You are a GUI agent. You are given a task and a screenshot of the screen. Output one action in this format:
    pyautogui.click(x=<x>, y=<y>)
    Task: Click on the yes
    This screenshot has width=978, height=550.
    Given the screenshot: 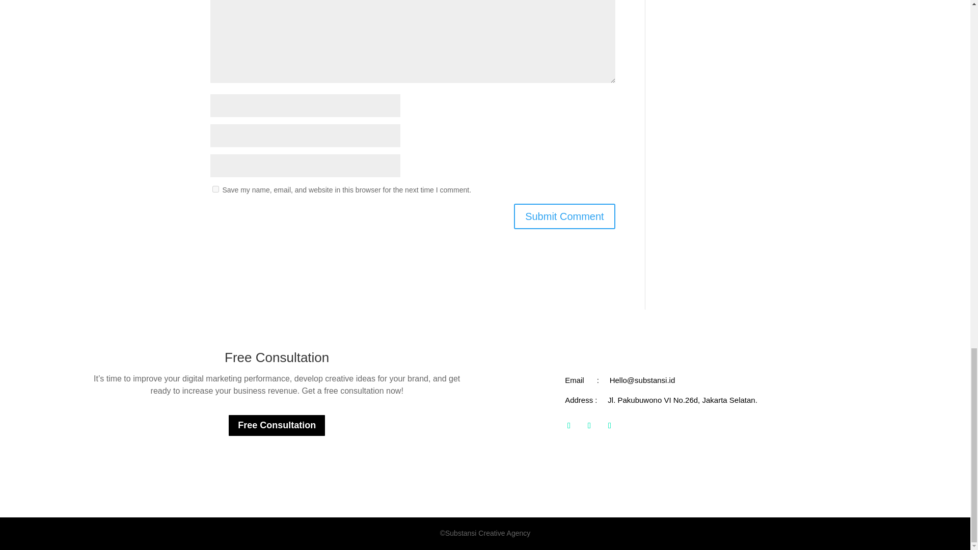 What is the action you would take?
    pyautogui.click(x=215, y=189)
    